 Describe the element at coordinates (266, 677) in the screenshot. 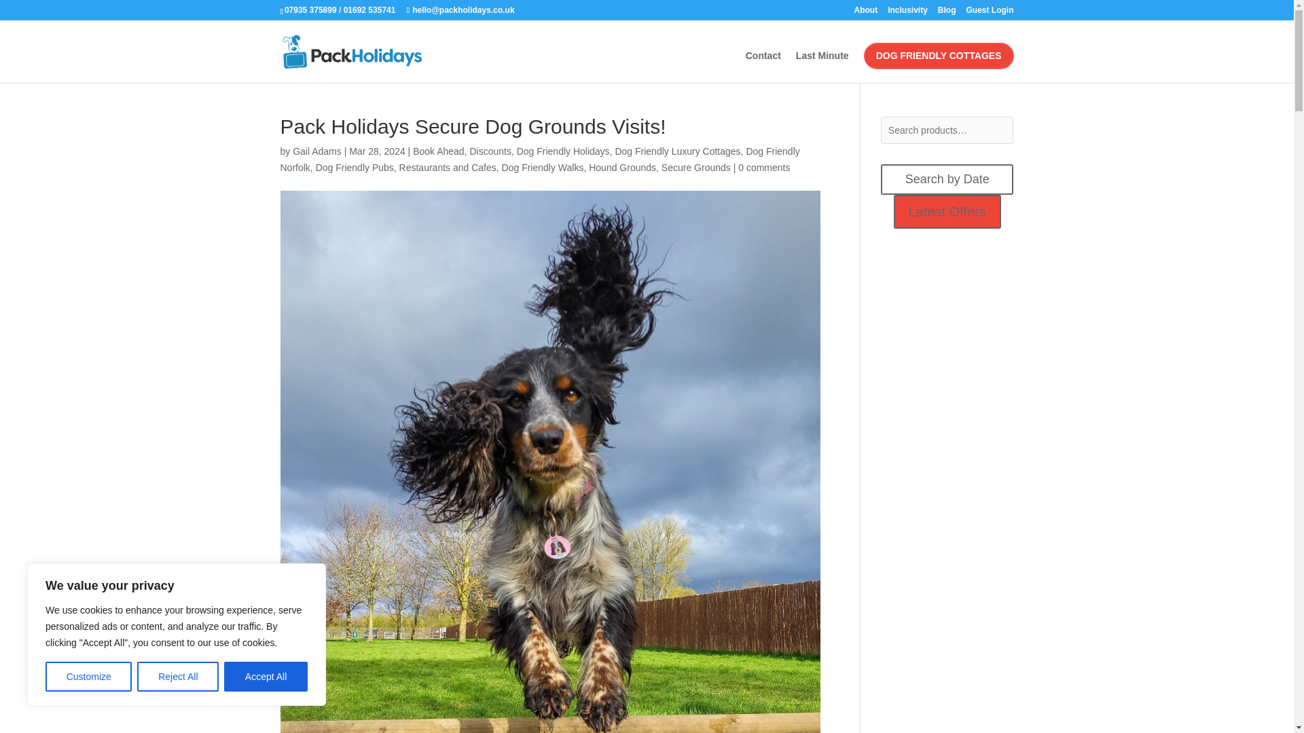

I see `Accept All` at that location.